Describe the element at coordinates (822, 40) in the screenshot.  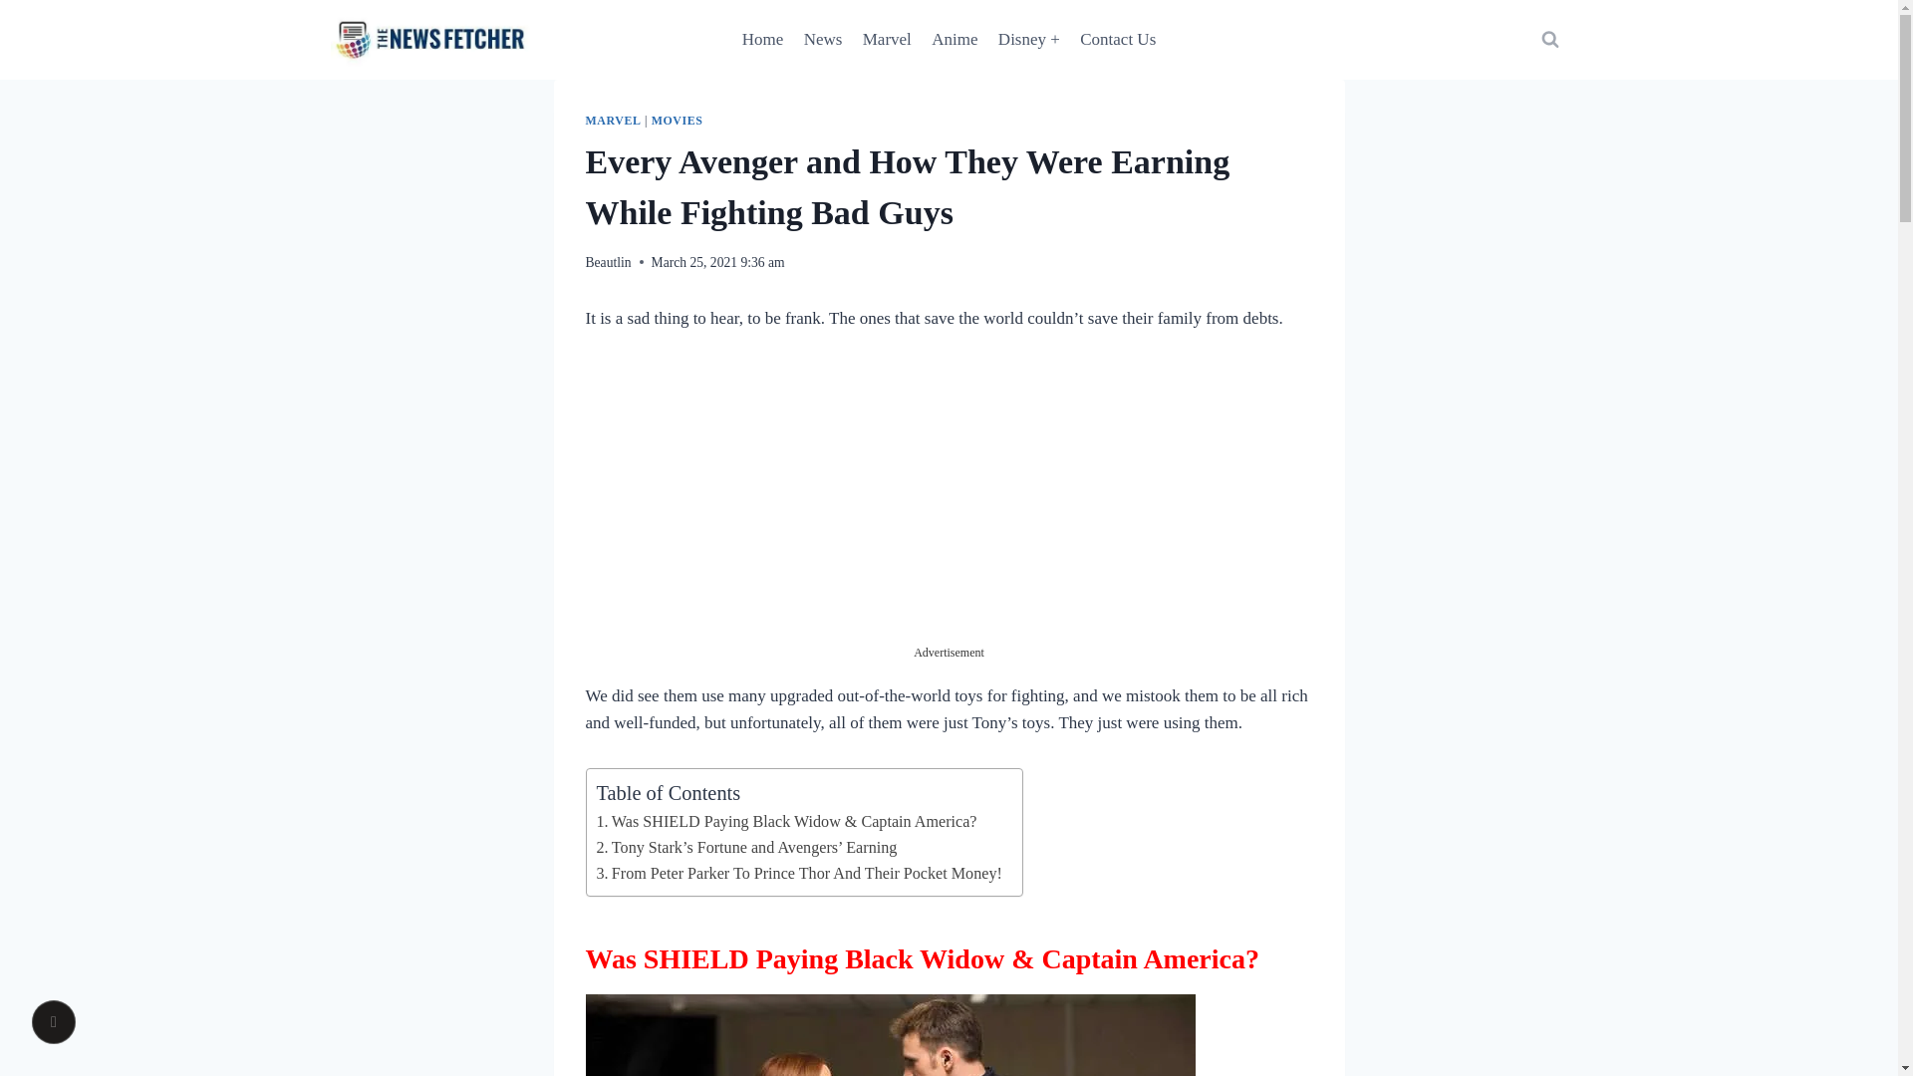
I see `News` at that location.